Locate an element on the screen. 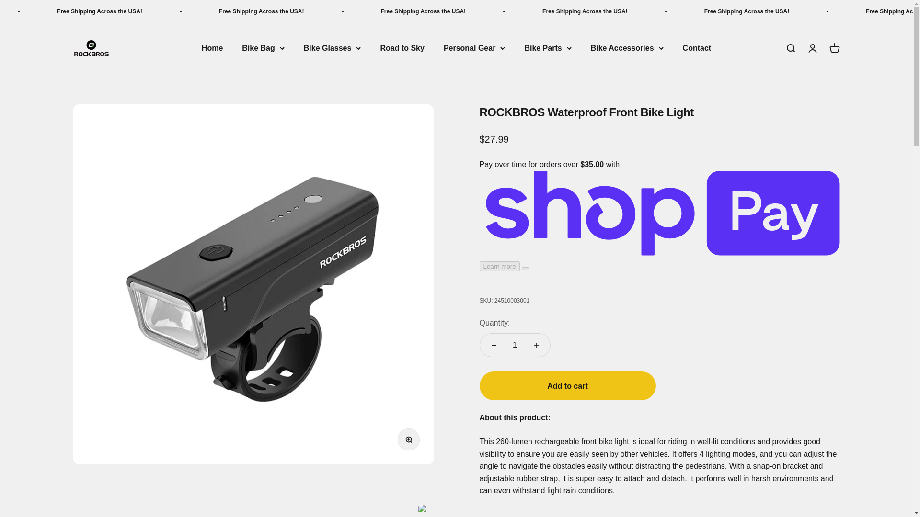  ROCKBROSUSA is located at coordinates (90, 48).